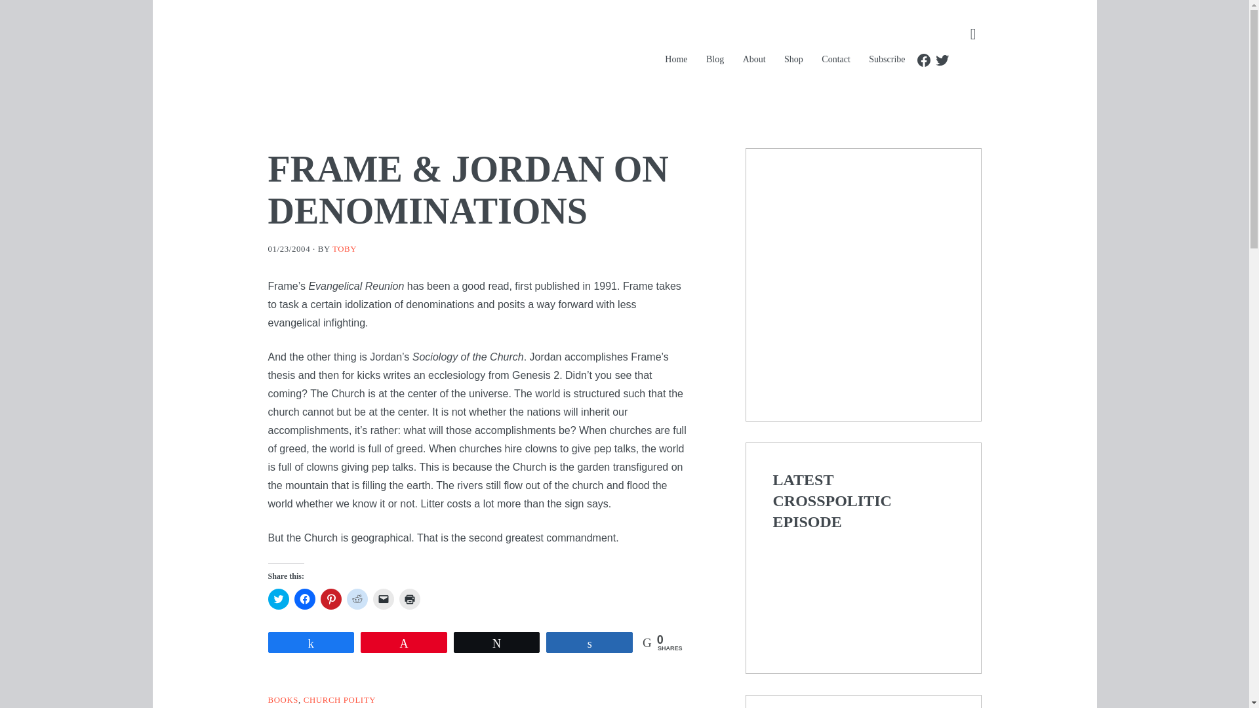 Image resolution: width=1259 pixels, height=708 pixels. Describe the element at coordinates (357, 599) in the screenshot. I see `Click to share on Reddit` at that location.